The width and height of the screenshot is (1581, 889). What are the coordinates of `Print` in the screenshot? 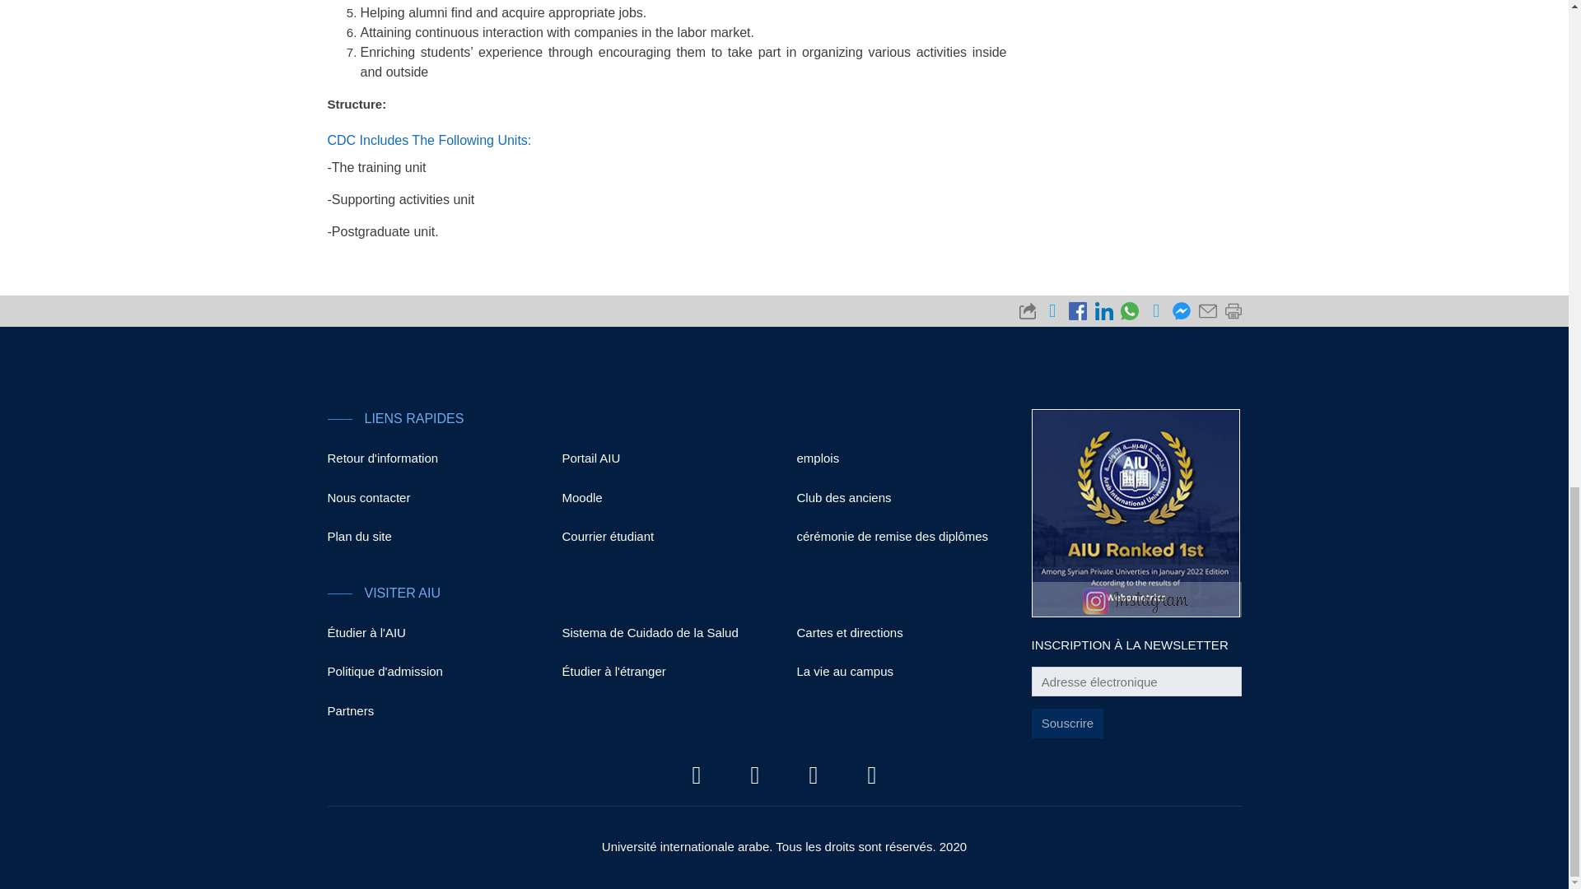 It's located at (1230, 306).